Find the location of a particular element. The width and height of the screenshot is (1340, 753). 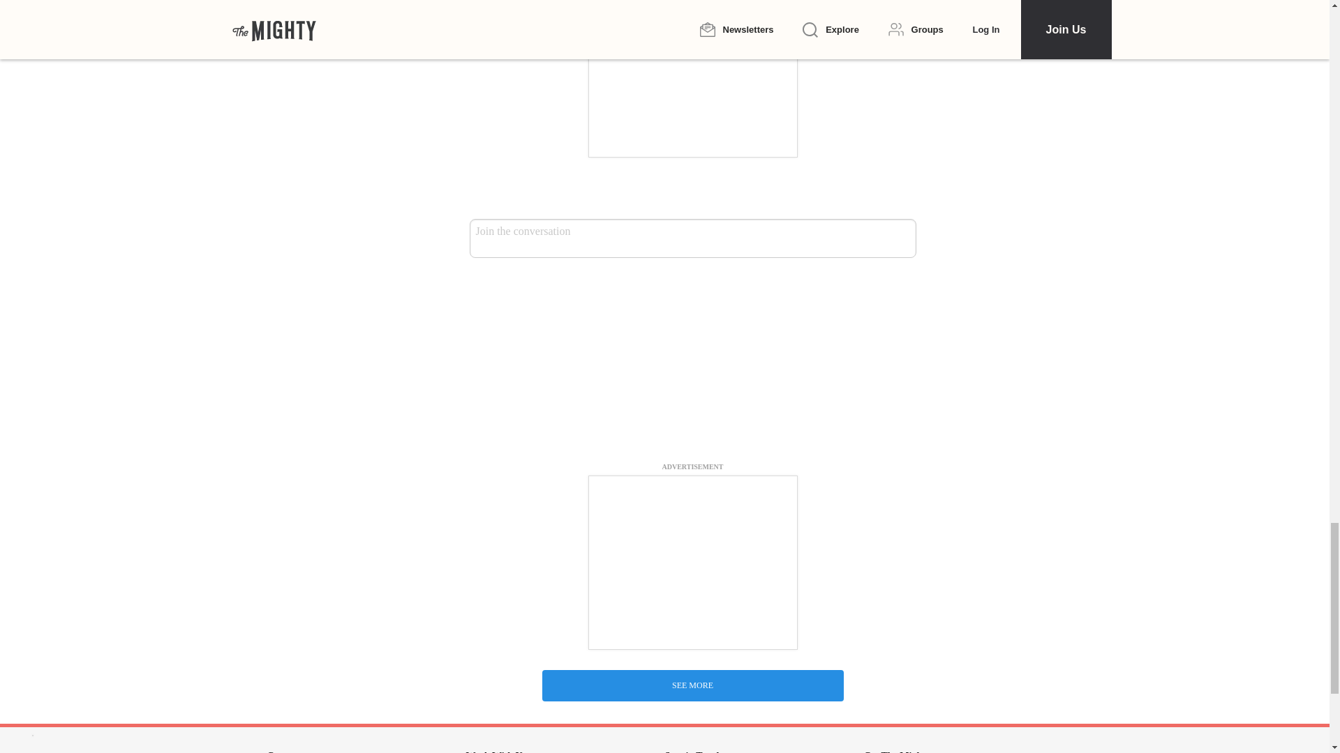

Why No One Can See My Hardest Days With Cerebral Palsy is located at coordinates (692, 671).